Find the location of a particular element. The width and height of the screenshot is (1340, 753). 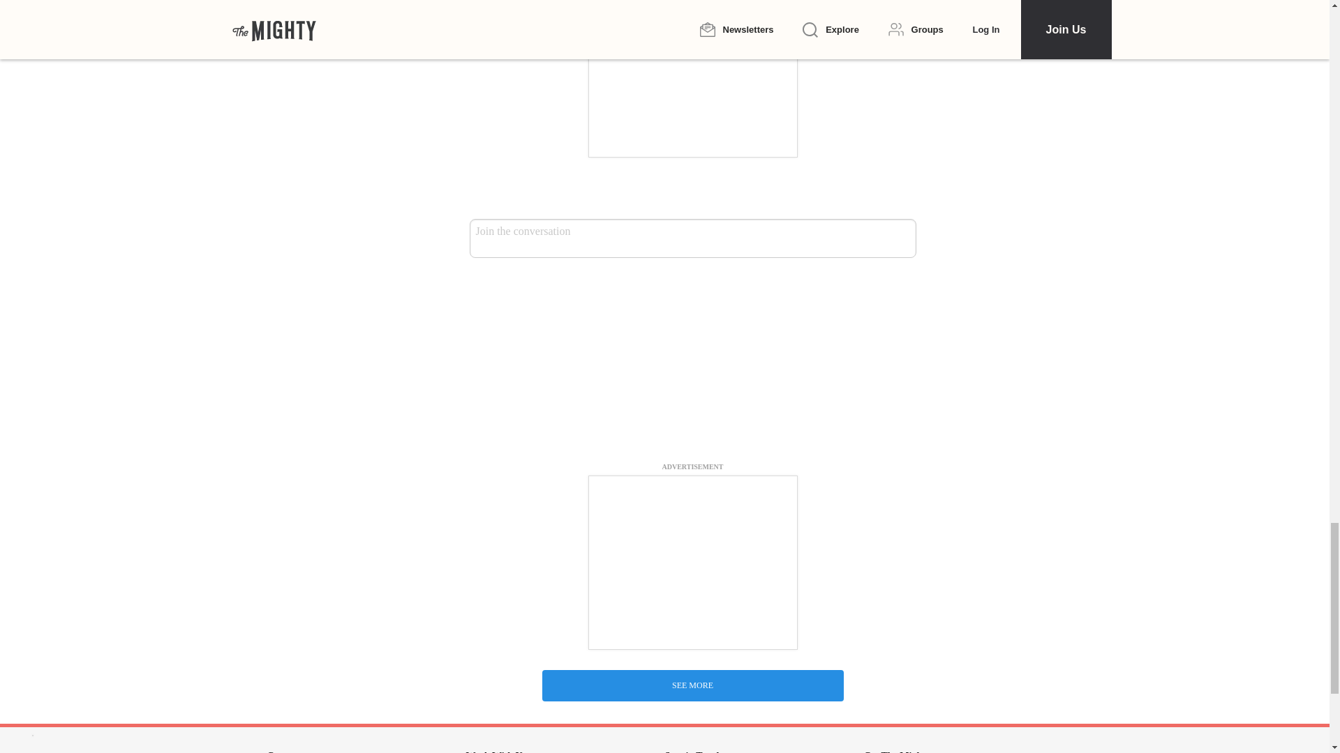

Why No One Can See My Hardest Days With Cerebral Palsy is located at coordinates (692, 671).